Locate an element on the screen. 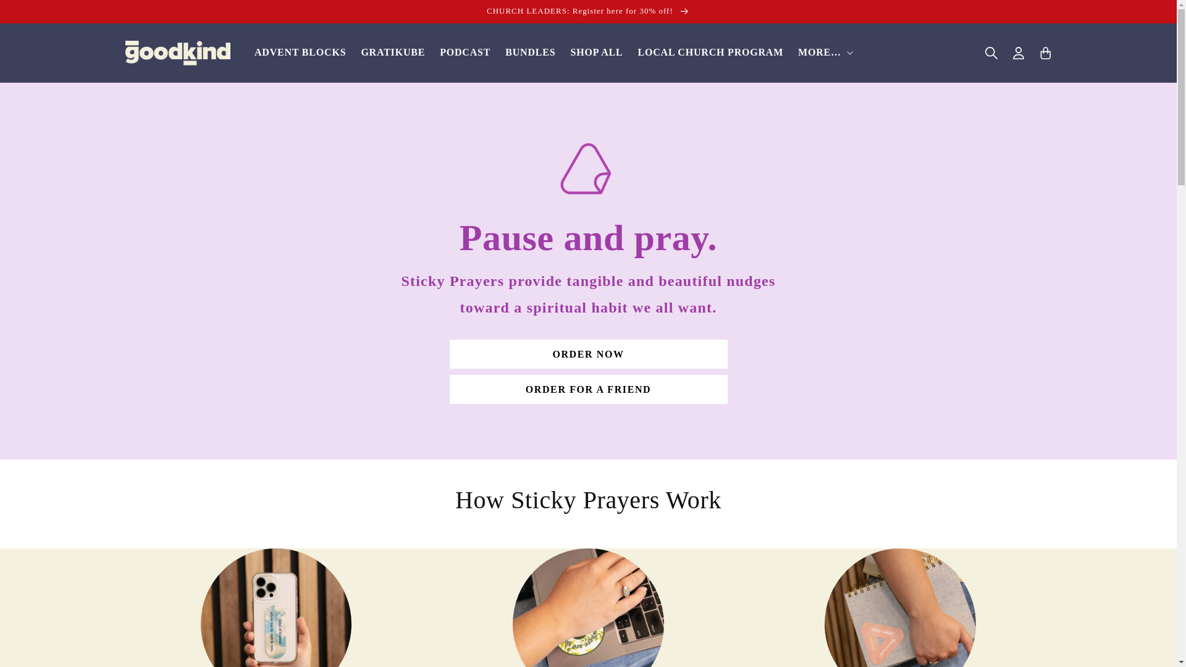  BUNDLES is located at coordinates (530, 52).